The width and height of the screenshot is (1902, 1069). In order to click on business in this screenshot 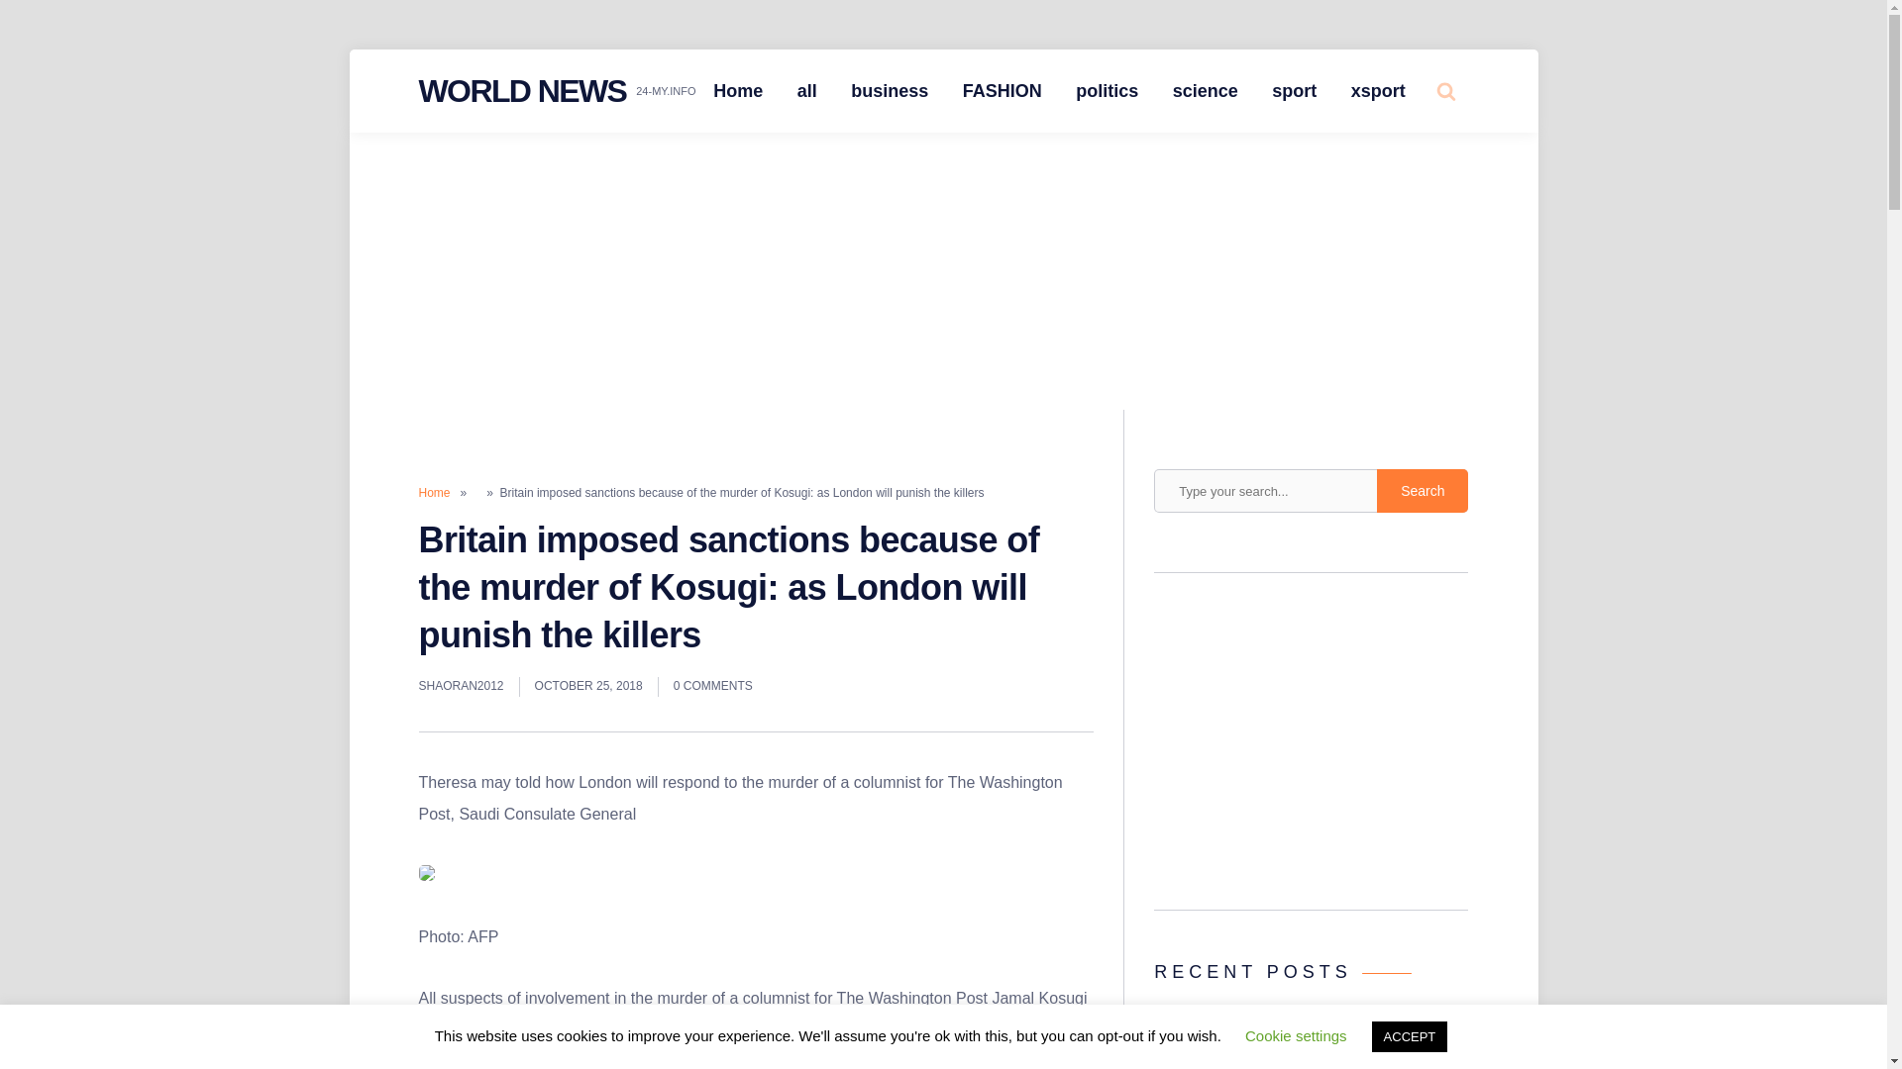, I will do `click(890, 91)`.